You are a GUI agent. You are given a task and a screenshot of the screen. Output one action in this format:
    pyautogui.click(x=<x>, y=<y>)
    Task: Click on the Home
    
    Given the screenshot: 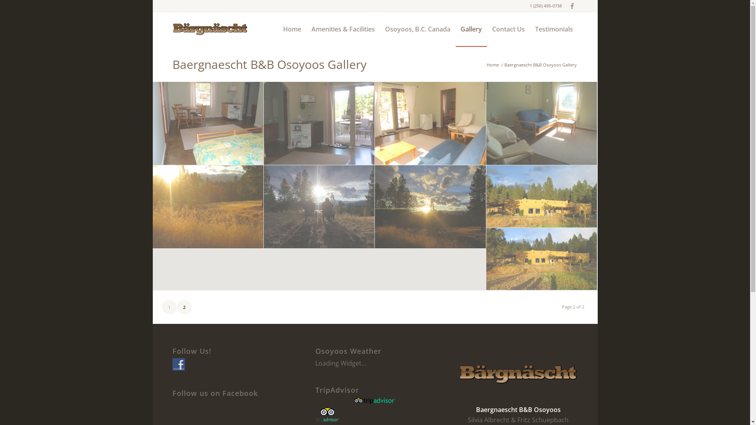 What is the action you would take?
    pyautogui.click(x=292, y=29)
    